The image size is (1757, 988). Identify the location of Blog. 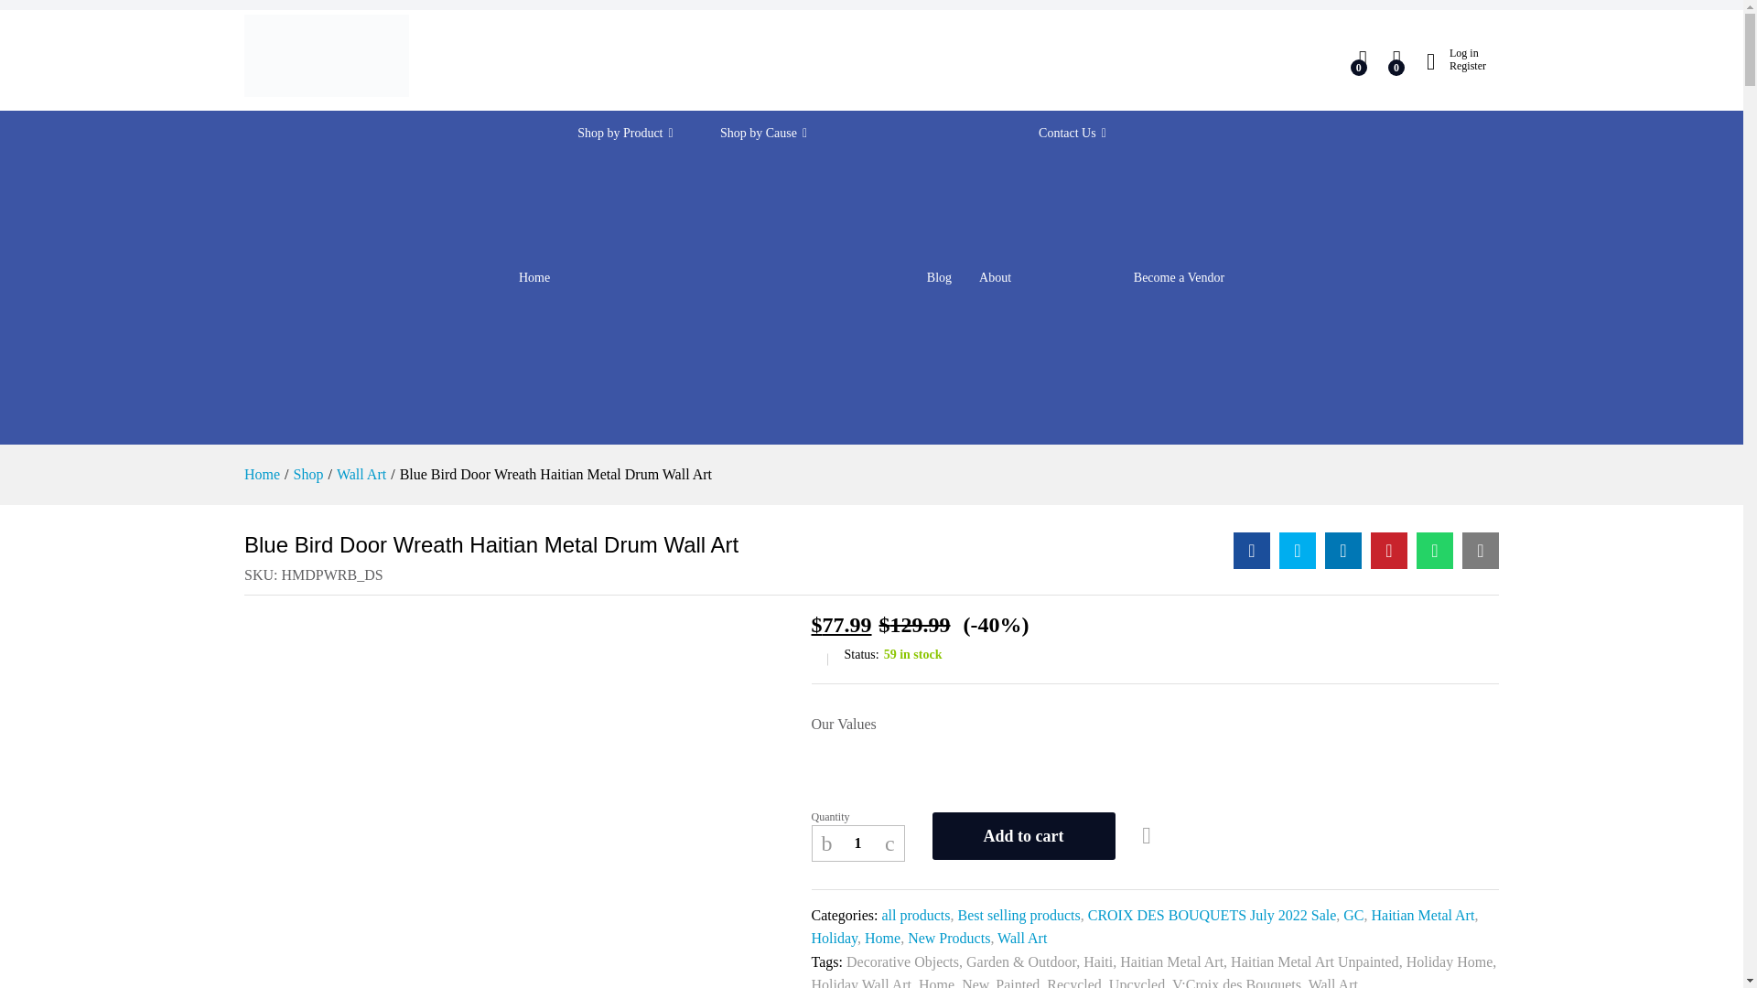
(939, 278).